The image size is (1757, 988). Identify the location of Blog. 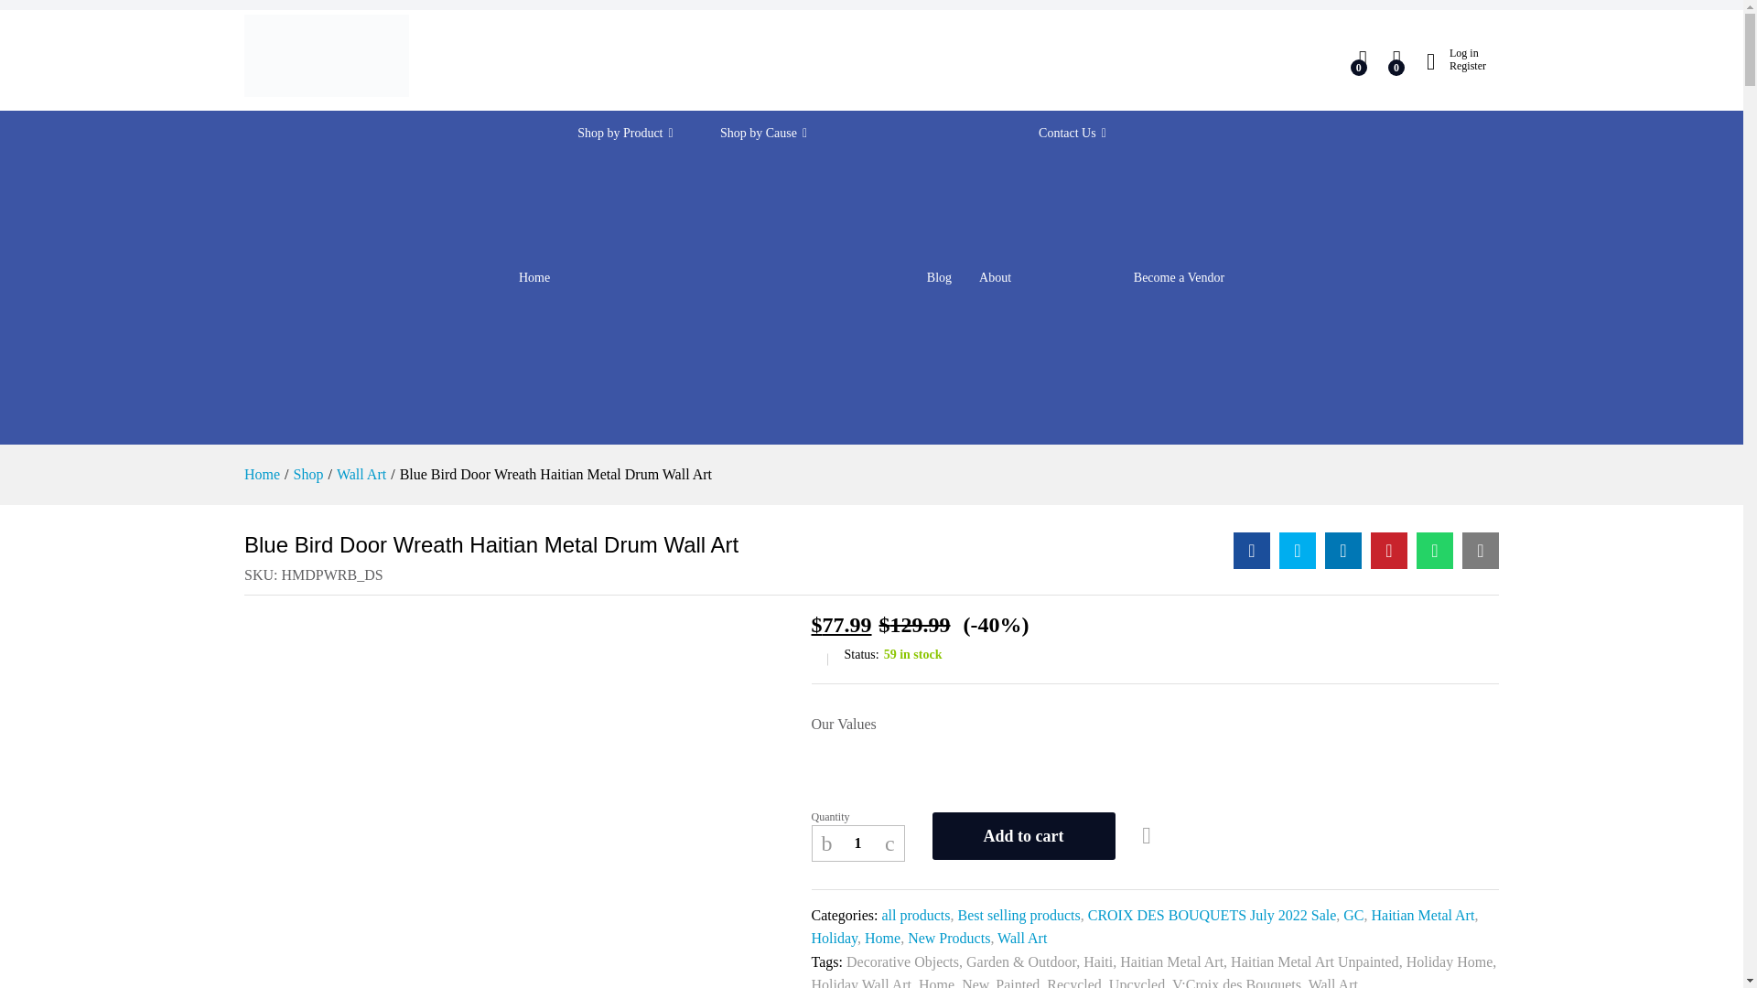
(939, 278).